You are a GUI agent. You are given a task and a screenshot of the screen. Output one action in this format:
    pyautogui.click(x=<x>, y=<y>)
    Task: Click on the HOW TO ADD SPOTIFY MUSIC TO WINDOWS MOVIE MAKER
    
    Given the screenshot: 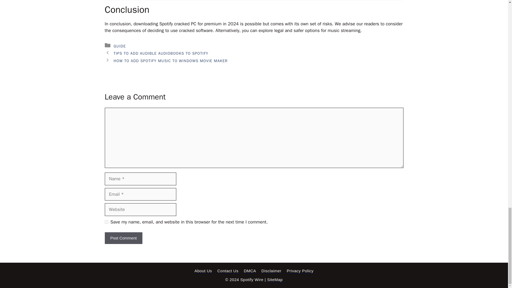 What is the action you would take?
    pyautogui.click(x=171, y=61)
    